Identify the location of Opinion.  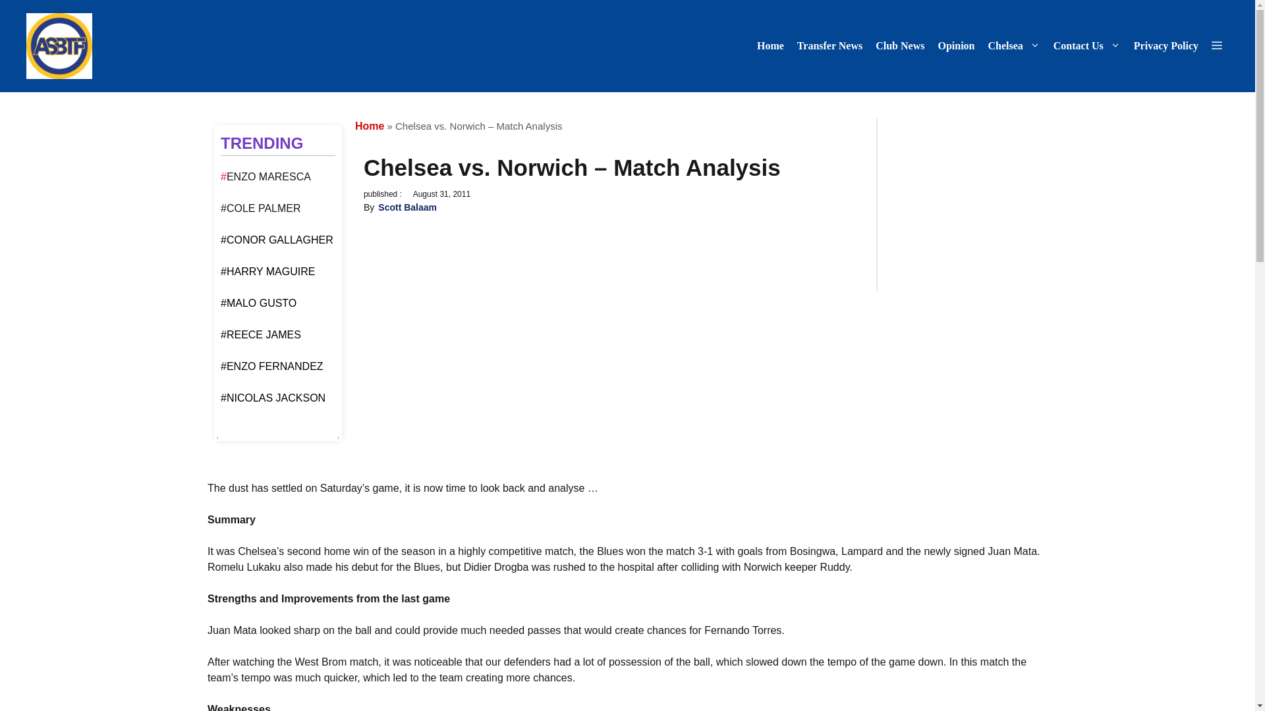
(956, 46).